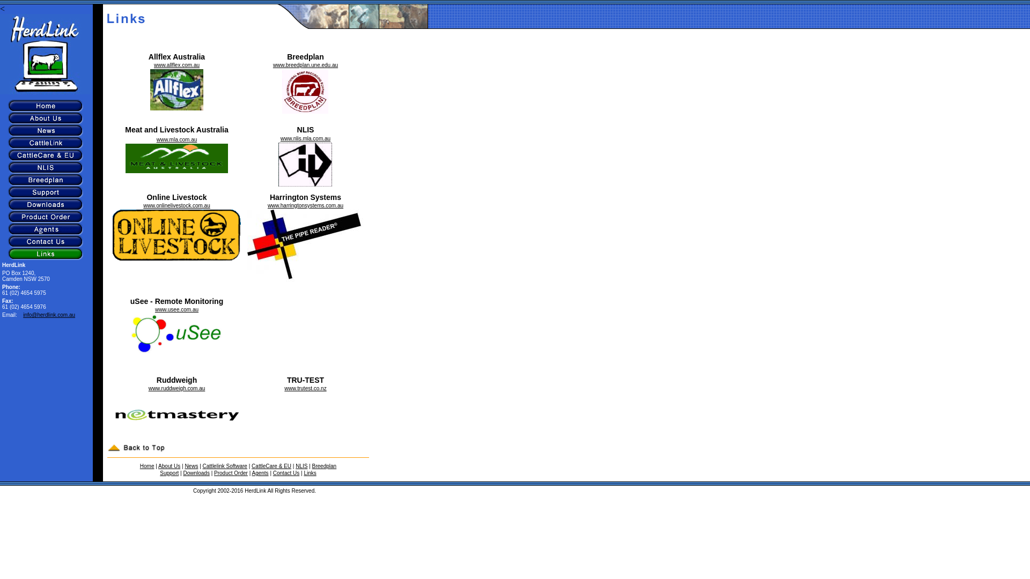  Describe the element at coordinates (147, 466) in the screenshot. I see `Home` at that location.